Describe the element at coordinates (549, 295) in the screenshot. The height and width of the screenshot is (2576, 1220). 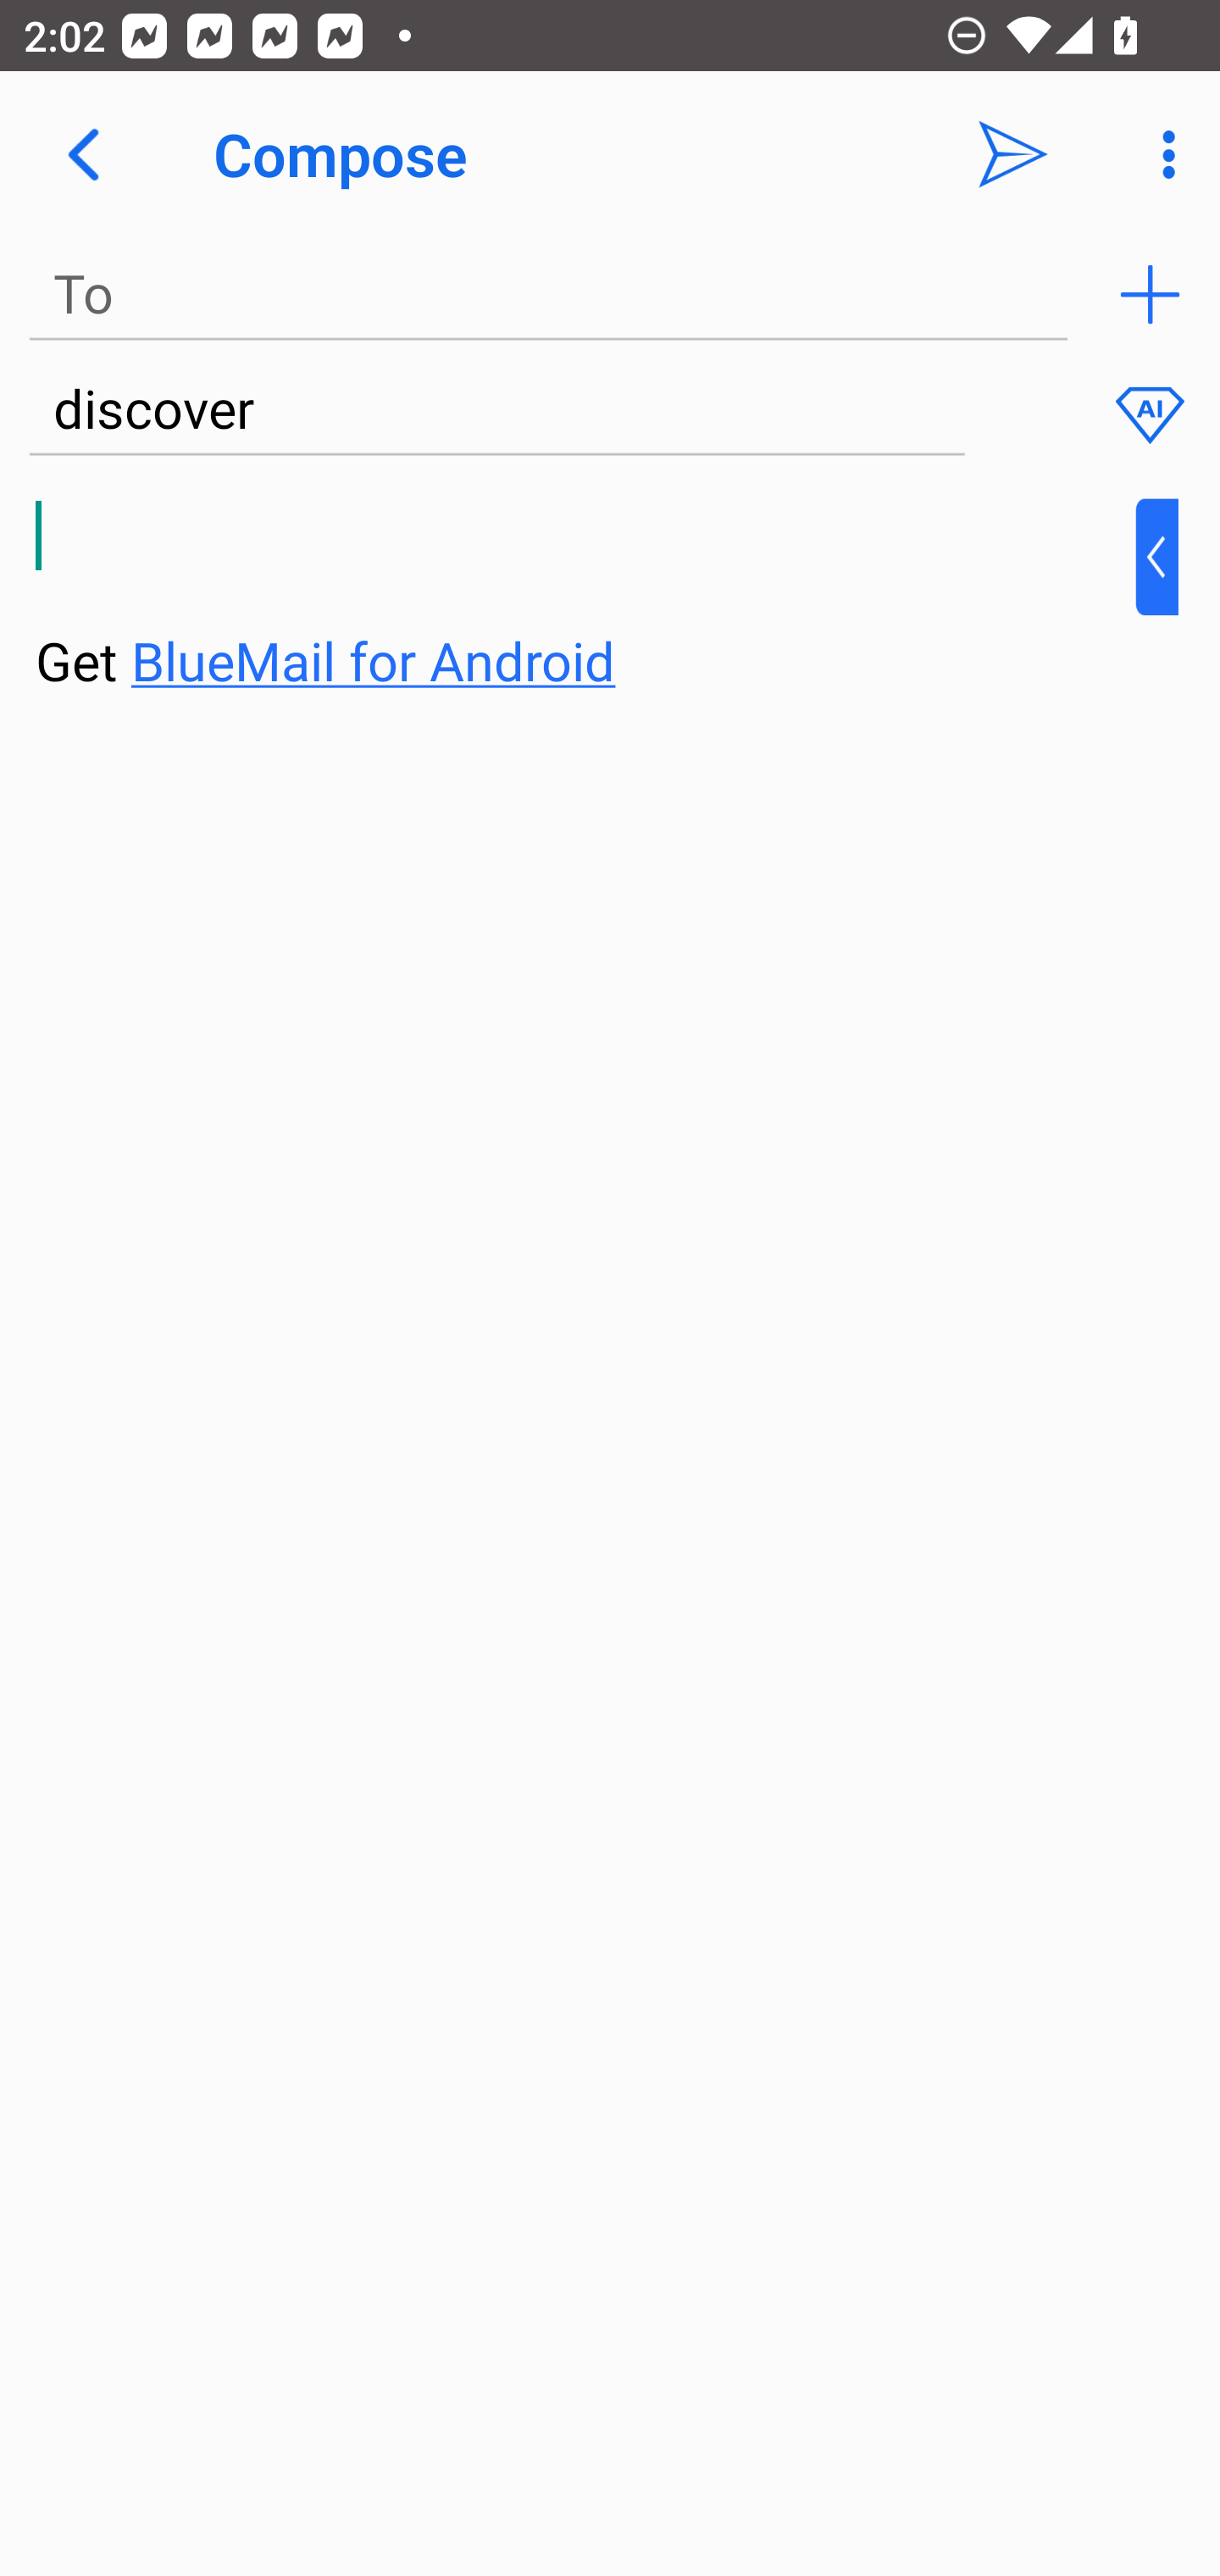
I see `To` at that location.